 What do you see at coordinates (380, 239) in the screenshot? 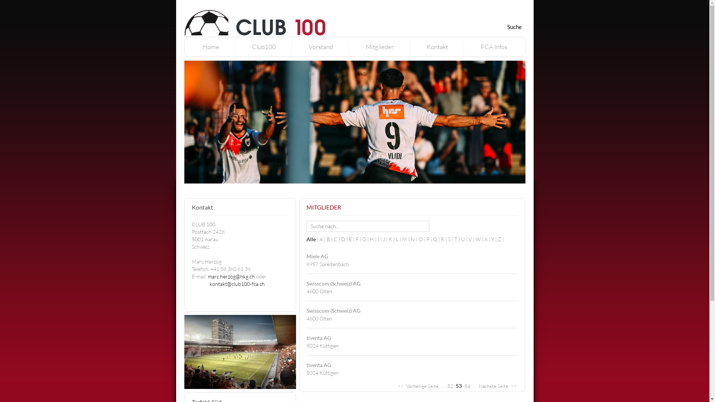
I see `I` at bounding box center [380, 239].